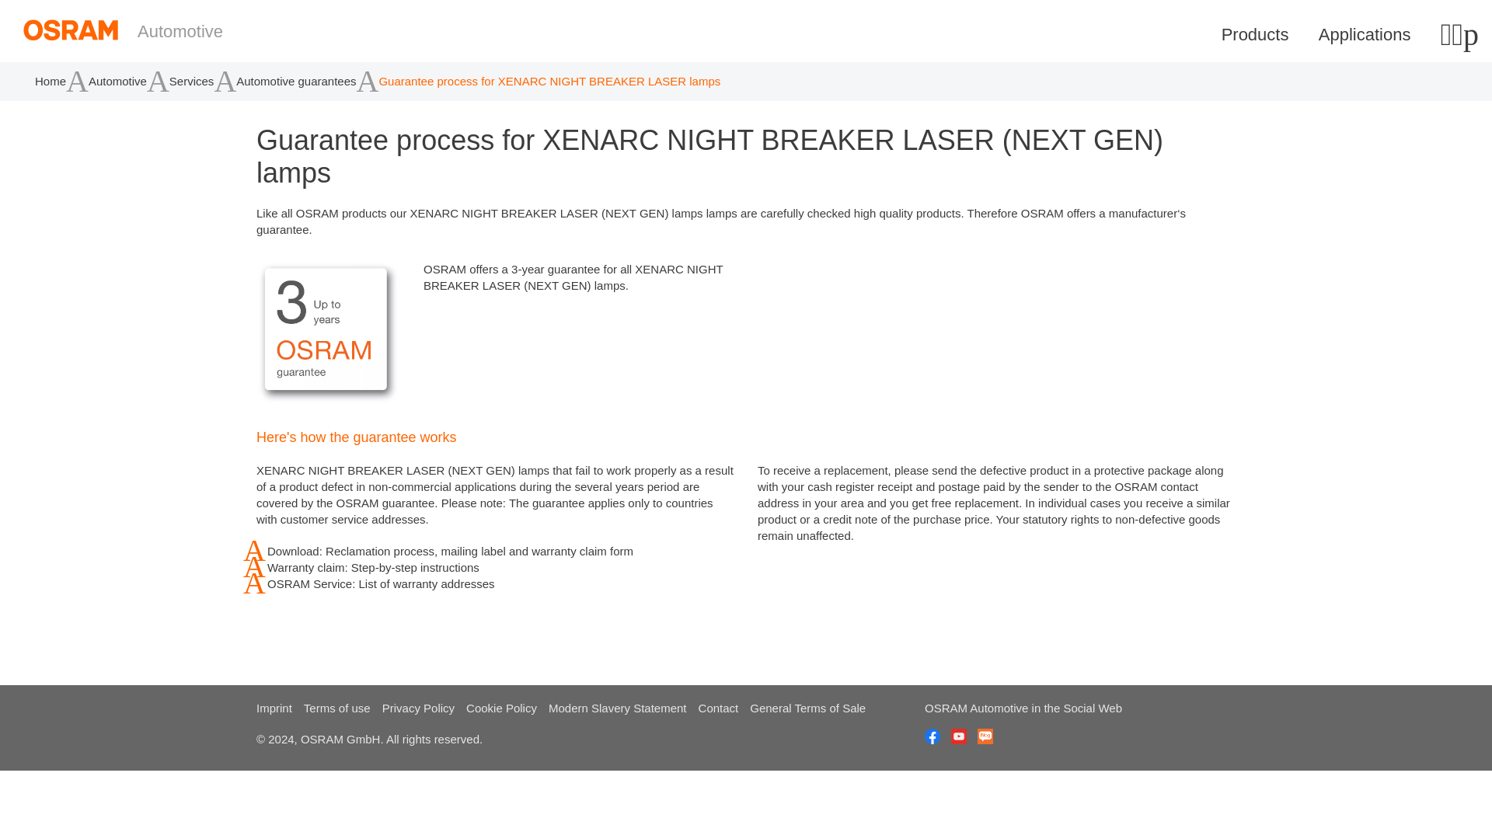 This screenshot has height=839, width=1492. What do you see at coordinates (501, 708) in the screenshot?
I see `Cookie Policy` at bounding box center [501, 708].